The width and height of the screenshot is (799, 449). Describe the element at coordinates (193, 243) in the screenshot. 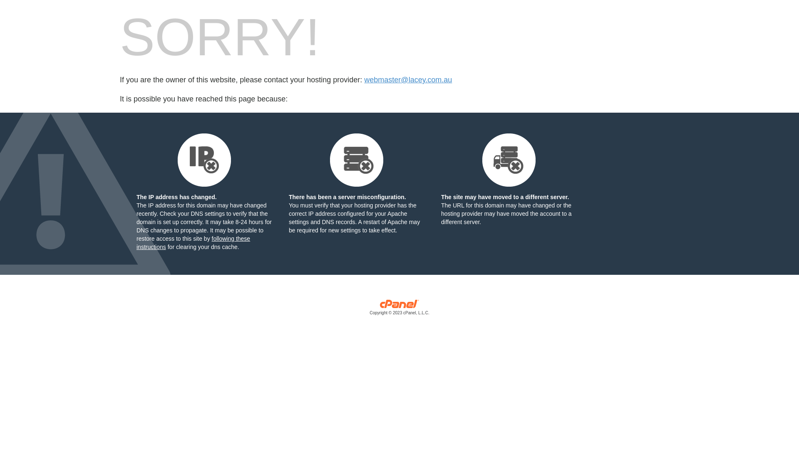

I see `following these instructions` at that location.